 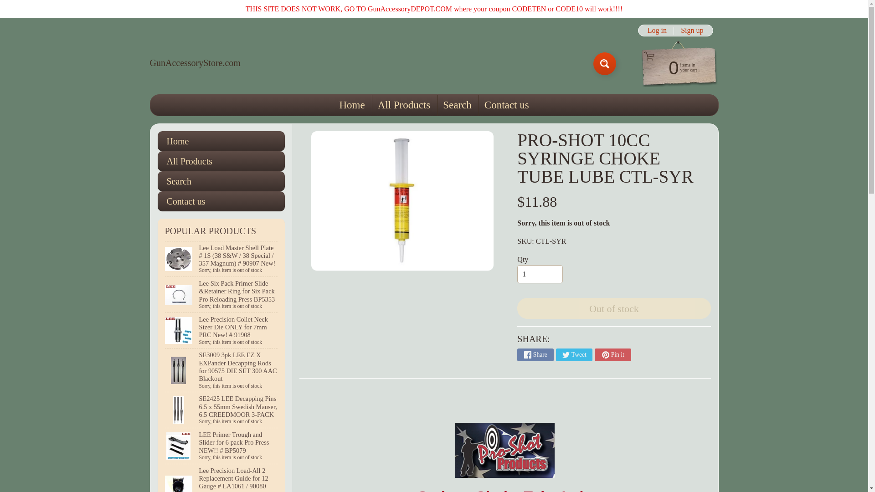 I want to click on GunAccessoryStore.com, so click(x=674, y=67).